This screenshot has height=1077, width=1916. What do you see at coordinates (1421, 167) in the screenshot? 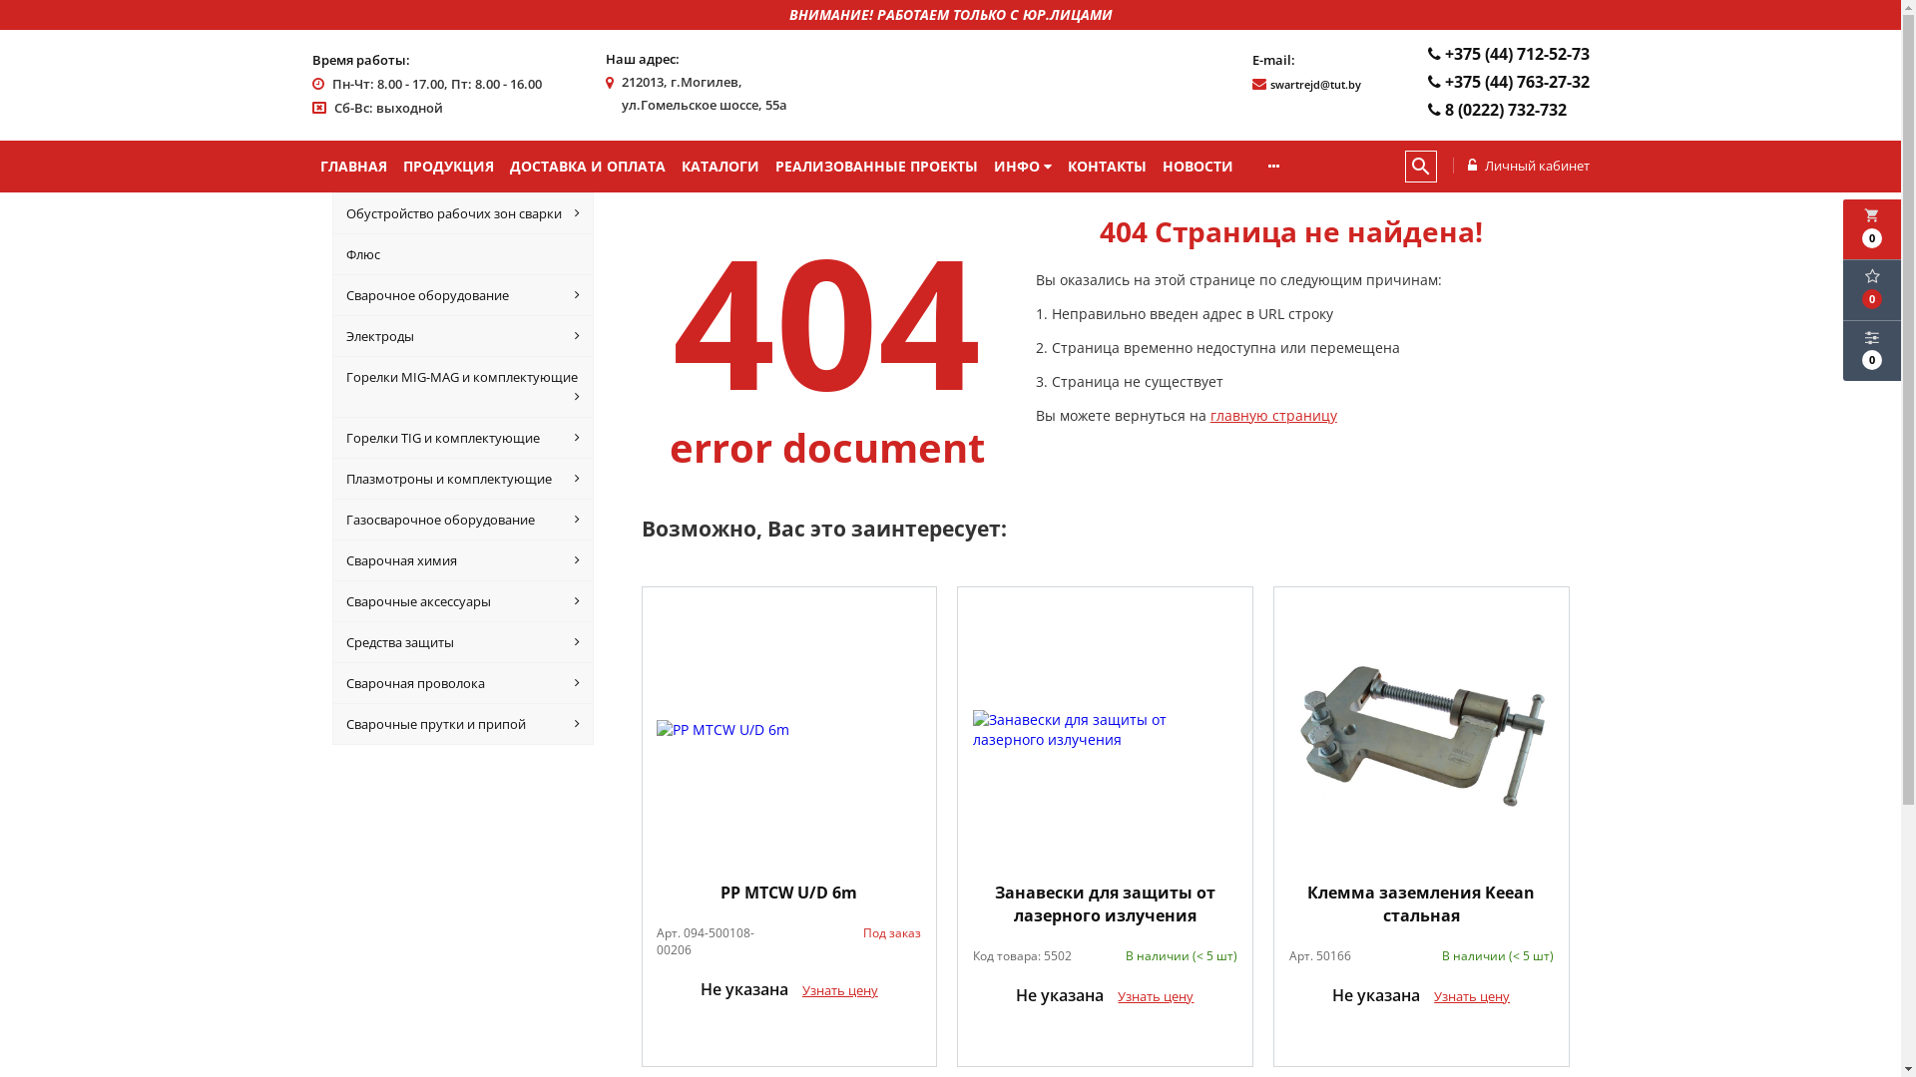
I see `search` at bounding box center [1421, 167].